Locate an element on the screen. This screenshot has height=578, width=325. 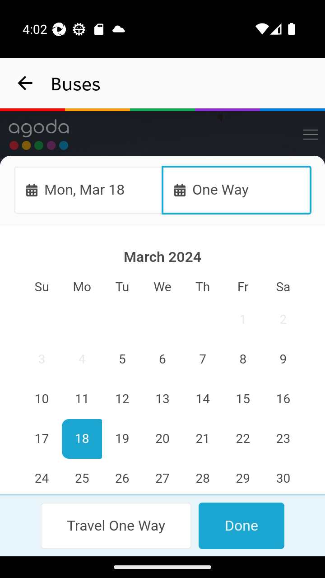
3 is located at coordinates (42, 360).